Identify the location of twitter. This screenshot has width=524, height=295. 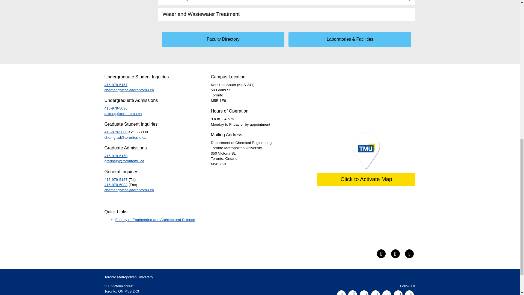
(381, 253).